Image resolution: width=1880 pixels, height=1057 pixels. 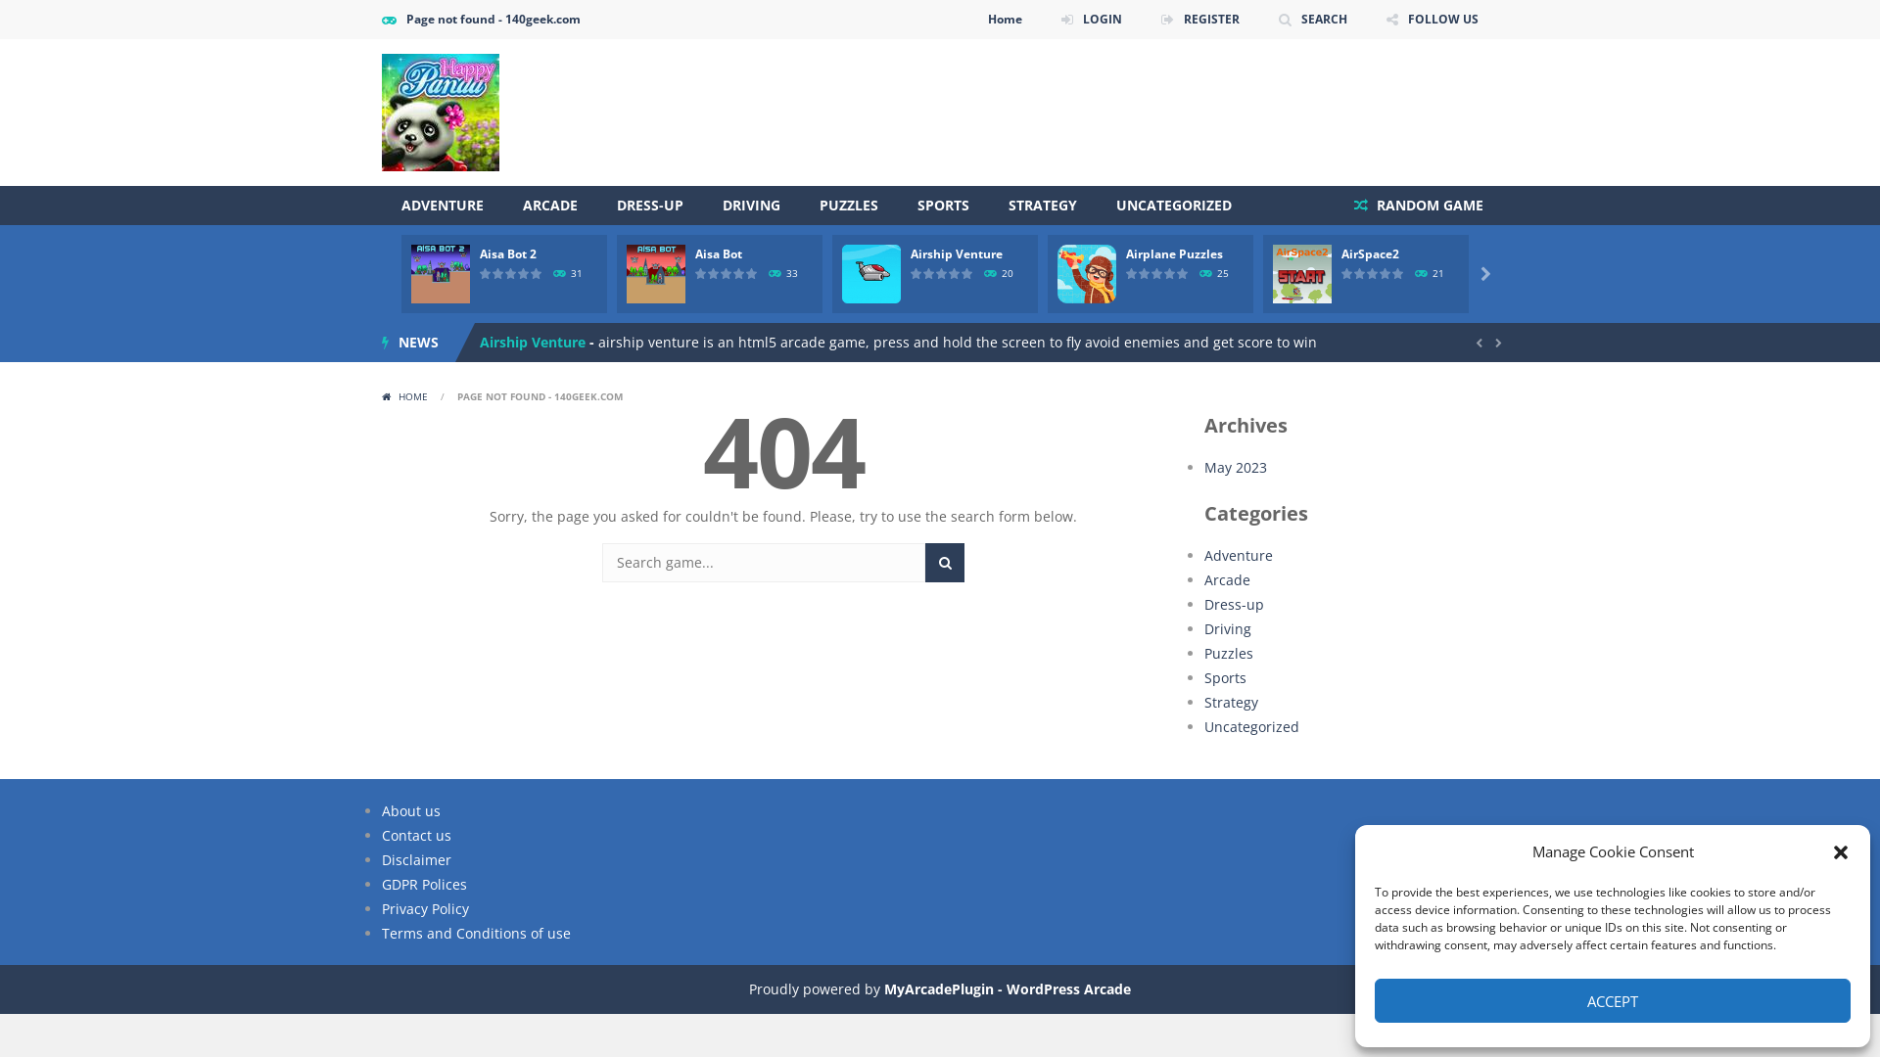 I want to click on ARCADE, so click(x=550, y=206).